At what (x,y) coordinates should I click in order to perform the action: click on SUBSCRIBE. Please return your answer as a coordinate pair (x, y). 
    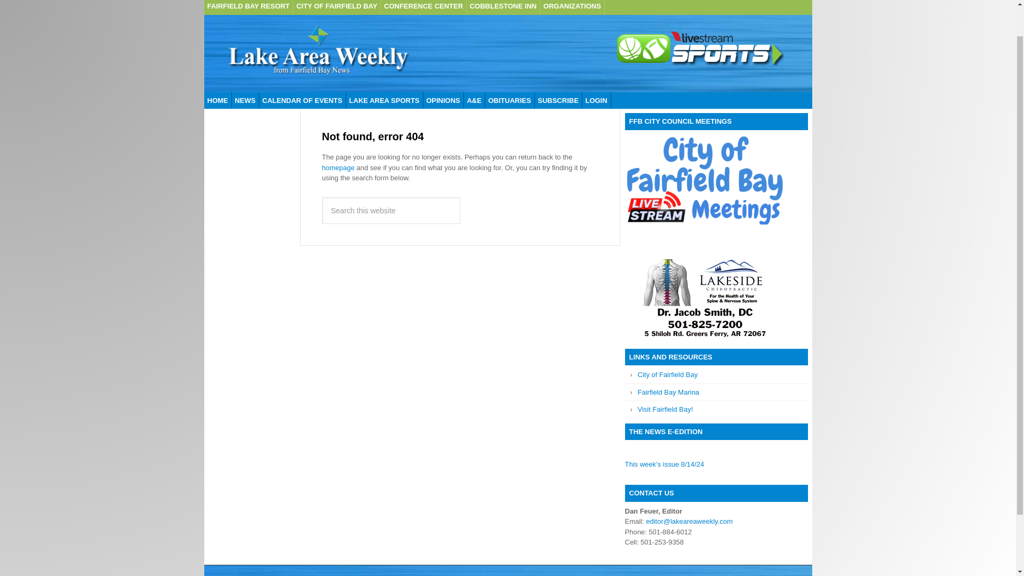
    Looking at the image, I should click on (558, 100).